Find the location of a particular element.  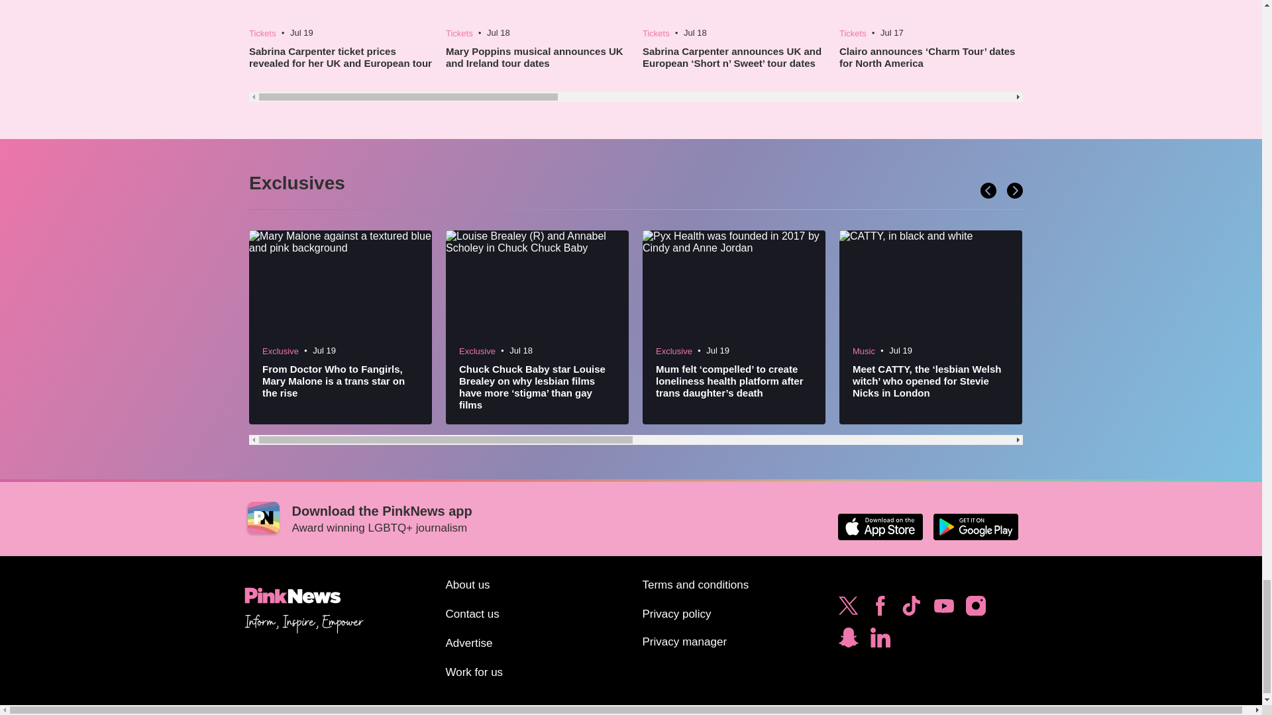

Subscribe to PinkNews on YouTube is located at coordinates (943, 609).